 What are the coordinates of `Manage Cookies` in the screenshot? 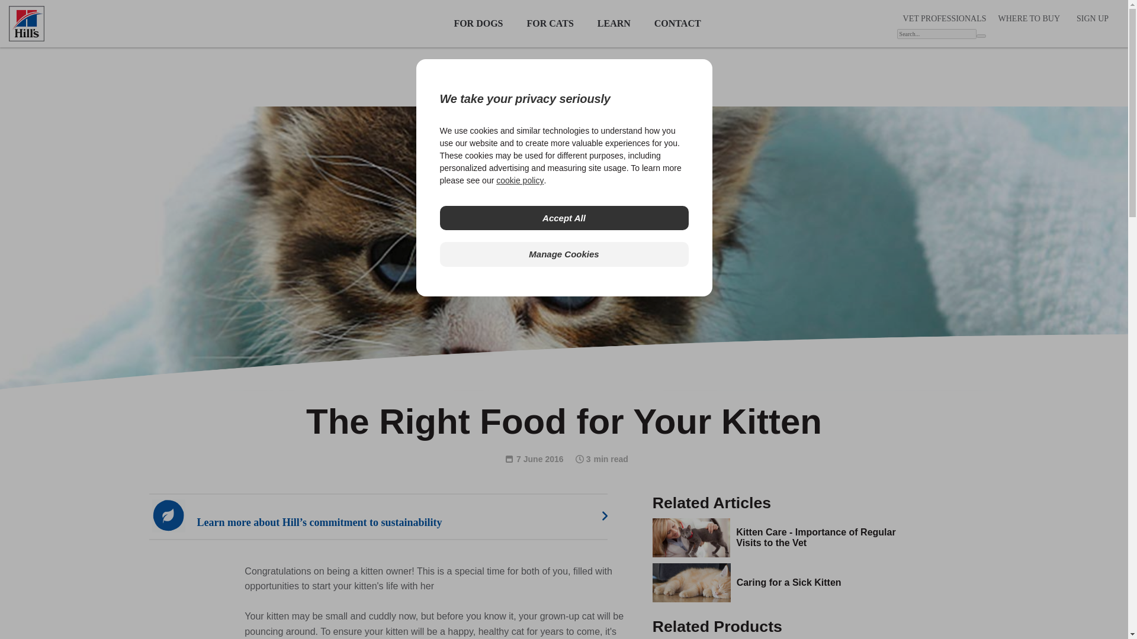 It's located at (563, 254).